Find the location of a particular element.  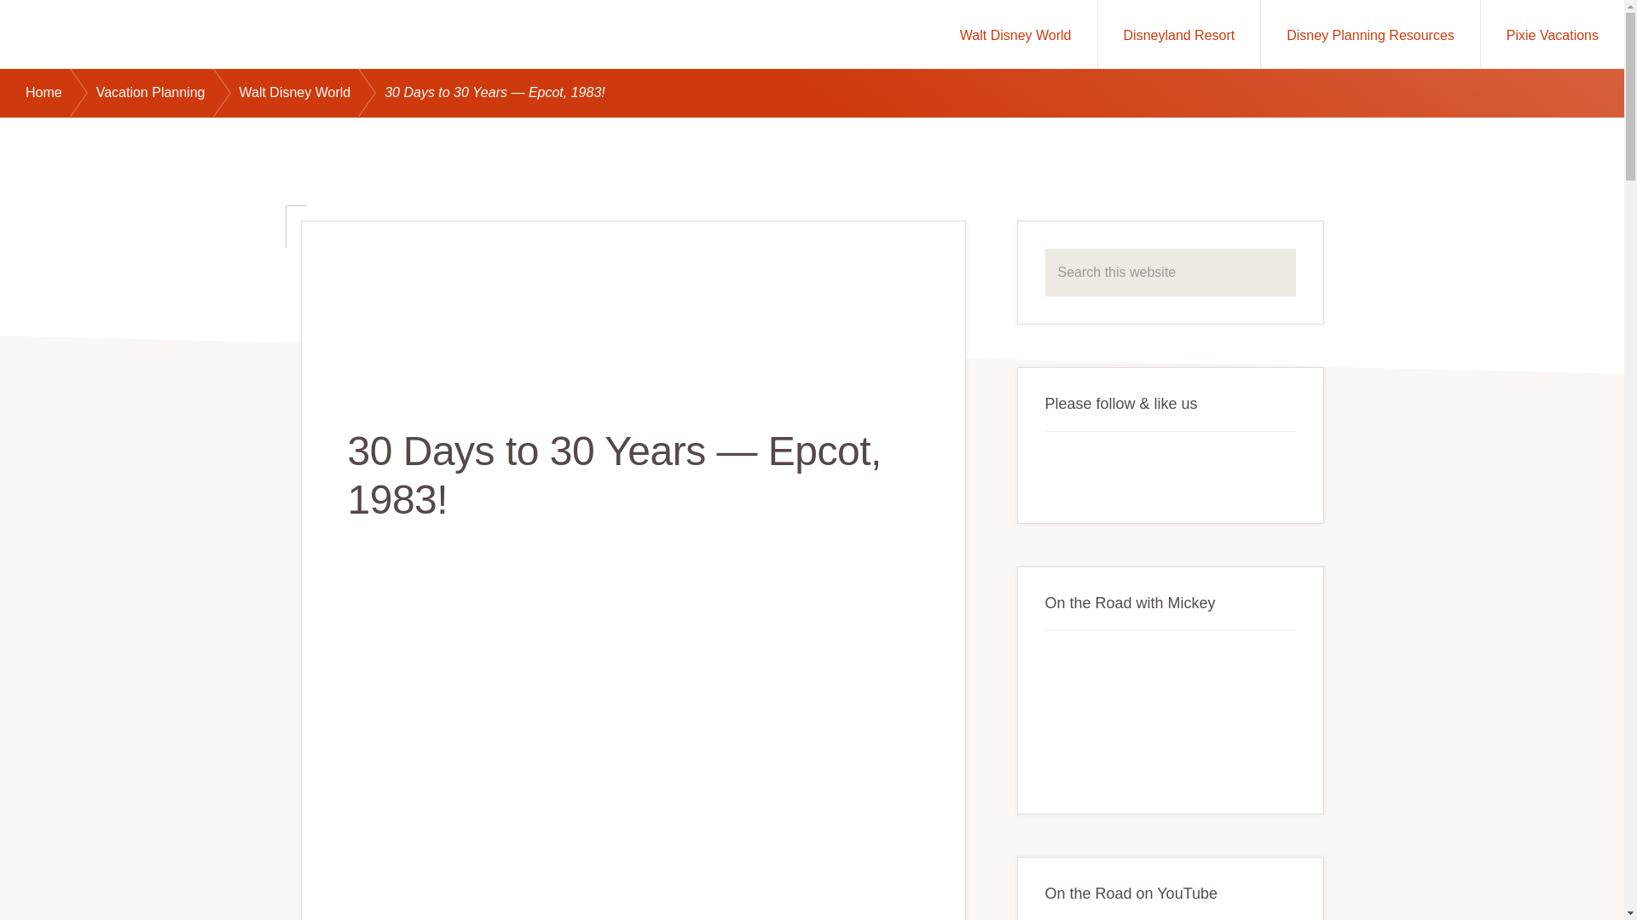

YouTube is located at coordinates (1103, 469).